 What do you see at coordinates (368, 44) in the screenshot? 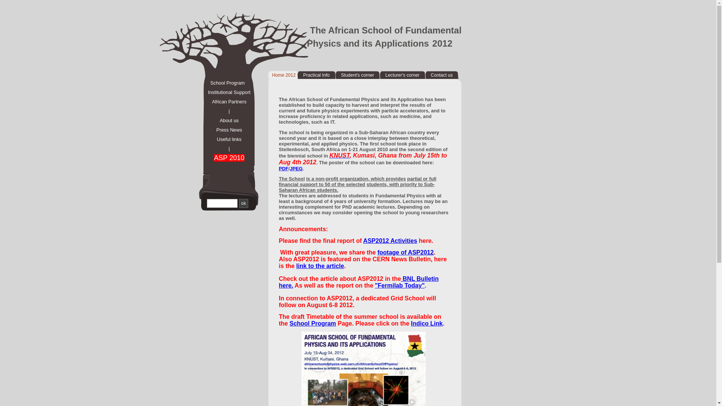
I see `Physics and its Applications` at bounding box center [368, 44].